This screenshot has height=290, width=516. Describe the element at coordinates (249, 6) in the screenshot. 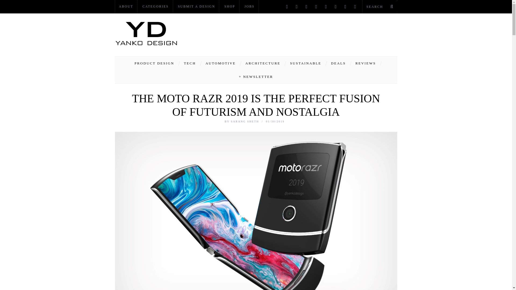

I see `JOBS` at that location.